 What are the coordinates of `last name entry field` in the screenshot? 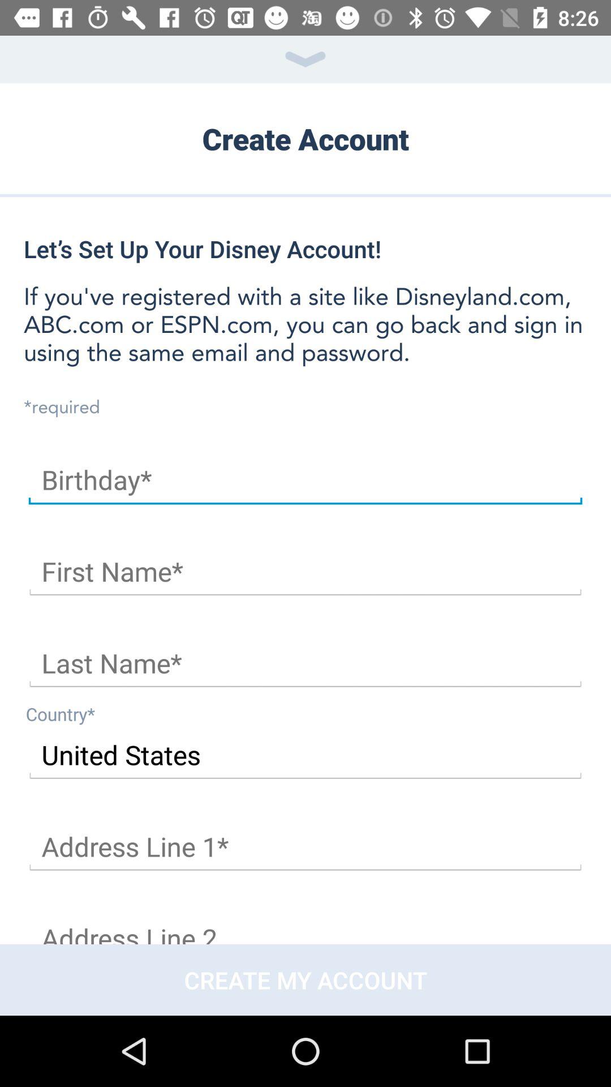 It's located at (305, 664).